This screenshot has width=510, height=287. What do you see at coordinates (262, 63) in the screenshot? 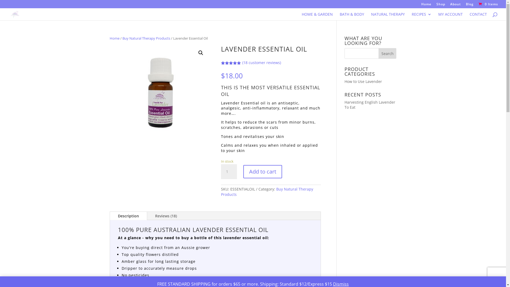
I see `(18 customer reviews)` at bounding box center [262, 63].